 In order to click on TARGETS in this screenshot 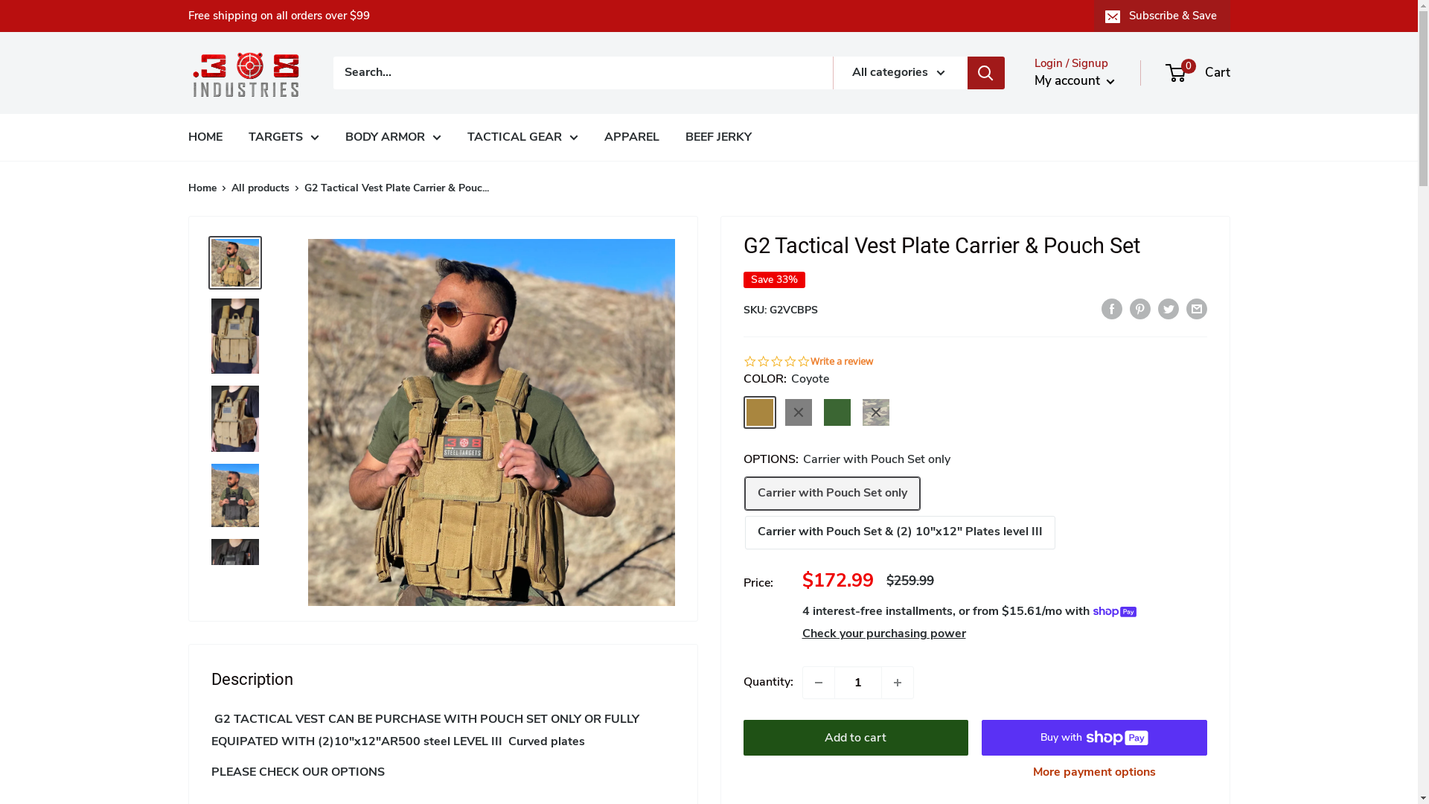, I will do `click(284, 138)`.